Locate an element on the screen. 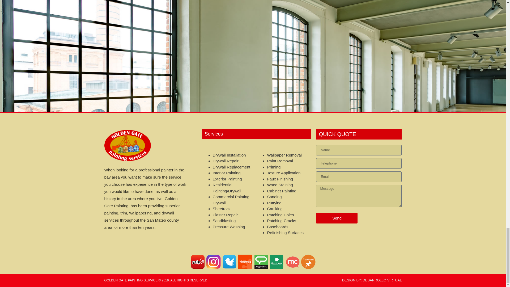 The image size is (510, 287). DESIGN BY: DESARROLLO VIRTUAL is located at coordinates (372, 280).